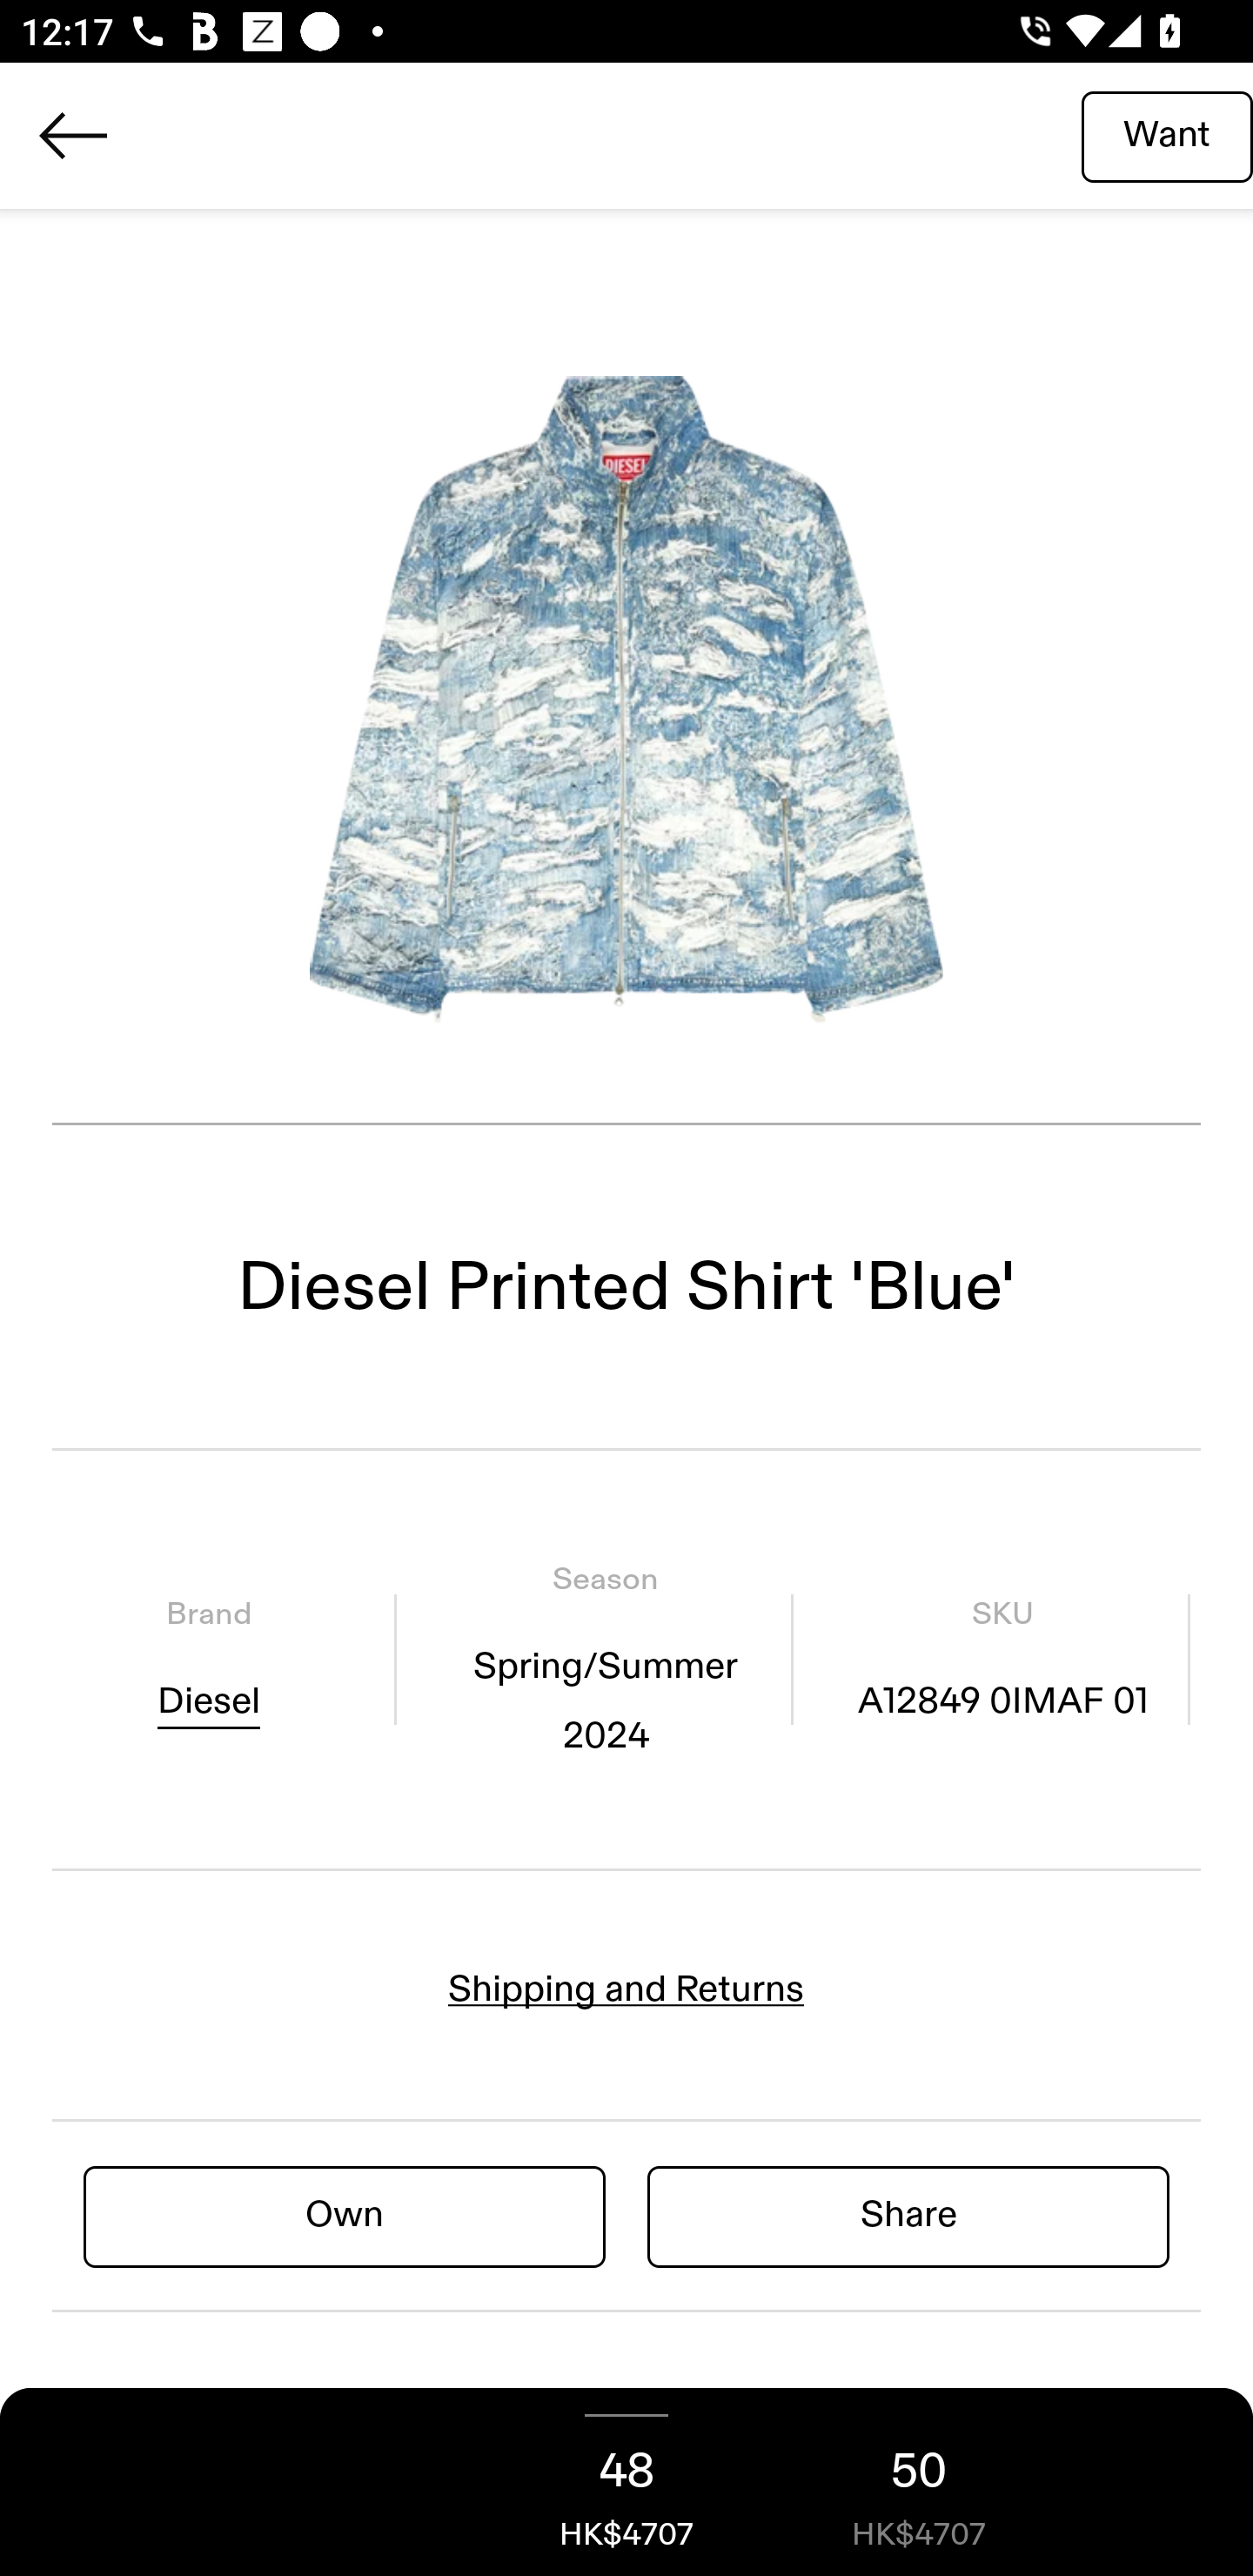 This screenshot has width=1253, height=2576. Describe the element at coordinates (626, 1989) in the screenshot. I see `Shipping and Returns` at that location.